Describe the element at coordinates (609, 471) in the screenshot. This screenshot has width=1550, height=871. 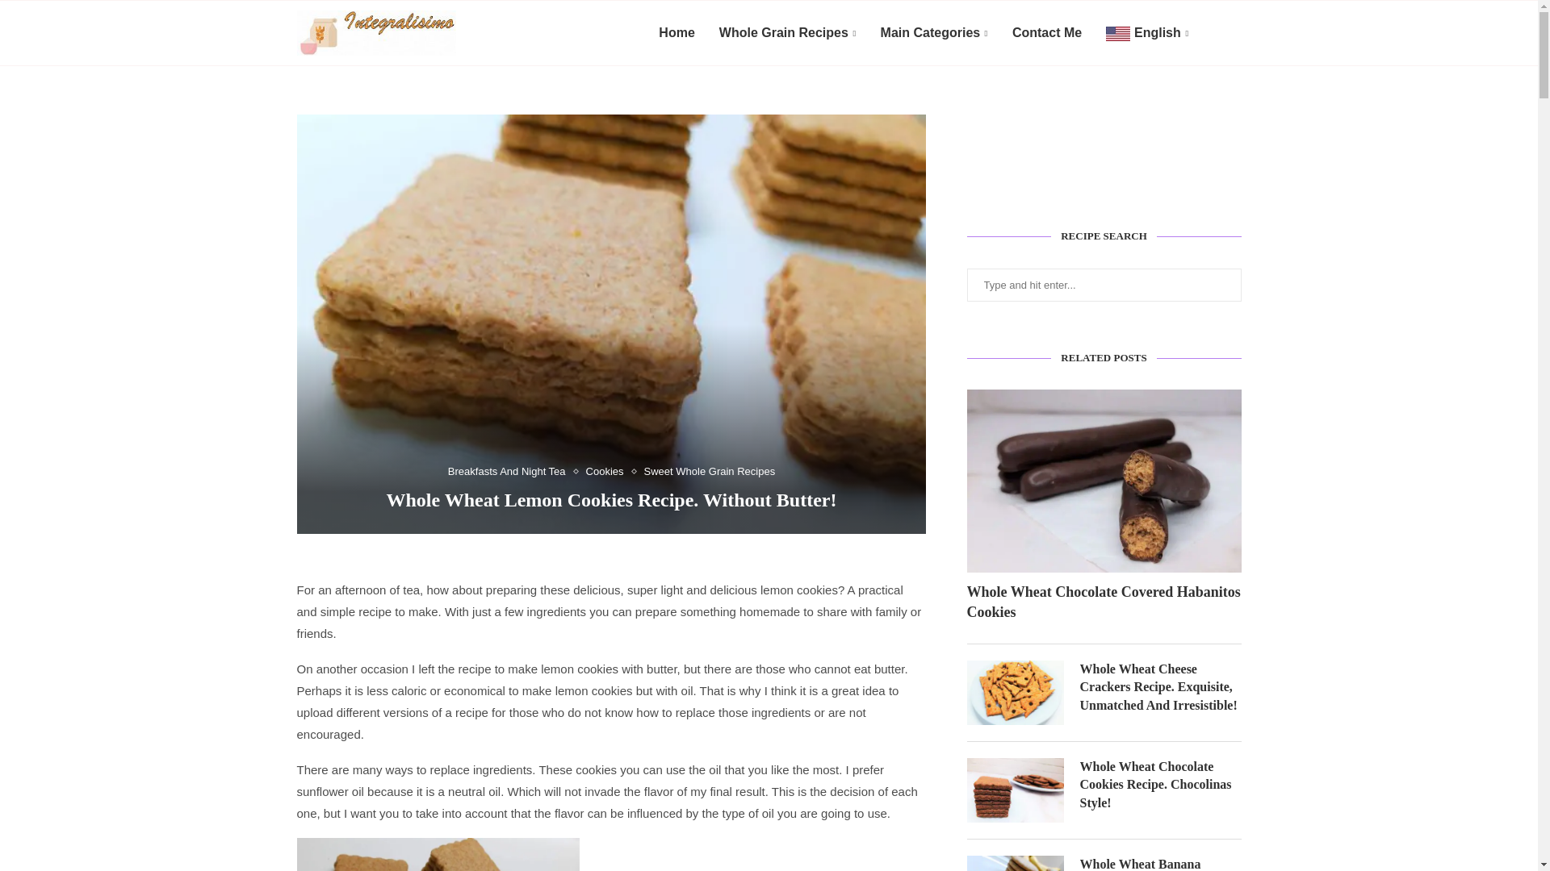
I see `Cookies` at that location.